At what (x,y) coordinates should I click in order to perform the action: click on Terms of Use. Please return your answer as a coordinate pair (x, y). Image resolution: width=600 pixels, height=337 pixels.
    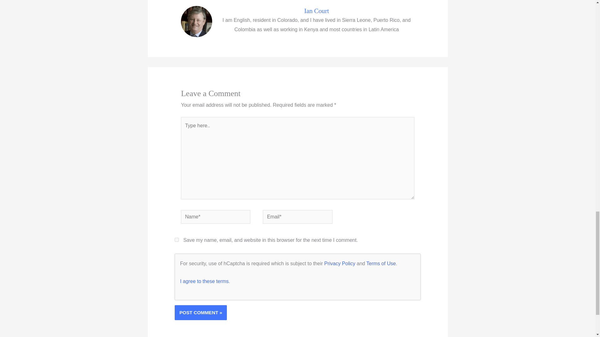
    Looking at the image, I should click on (381, 263).